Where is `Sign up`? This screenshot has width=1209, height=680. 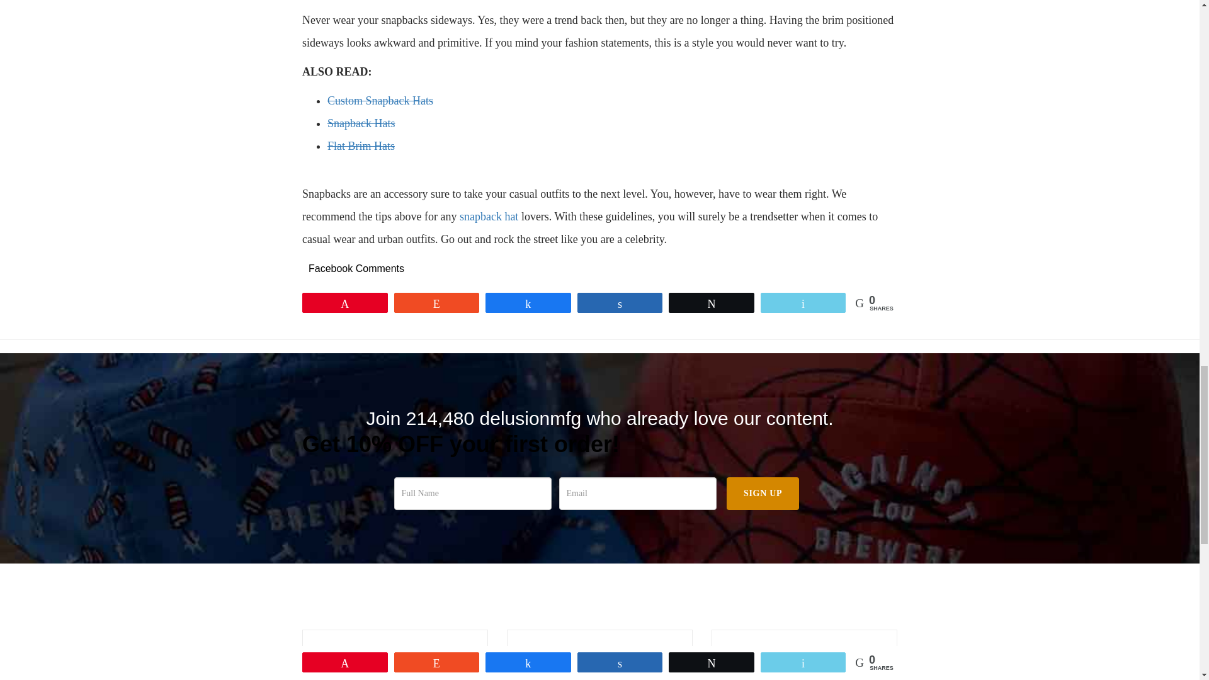 Sign up is located at coordinates (763, 494).